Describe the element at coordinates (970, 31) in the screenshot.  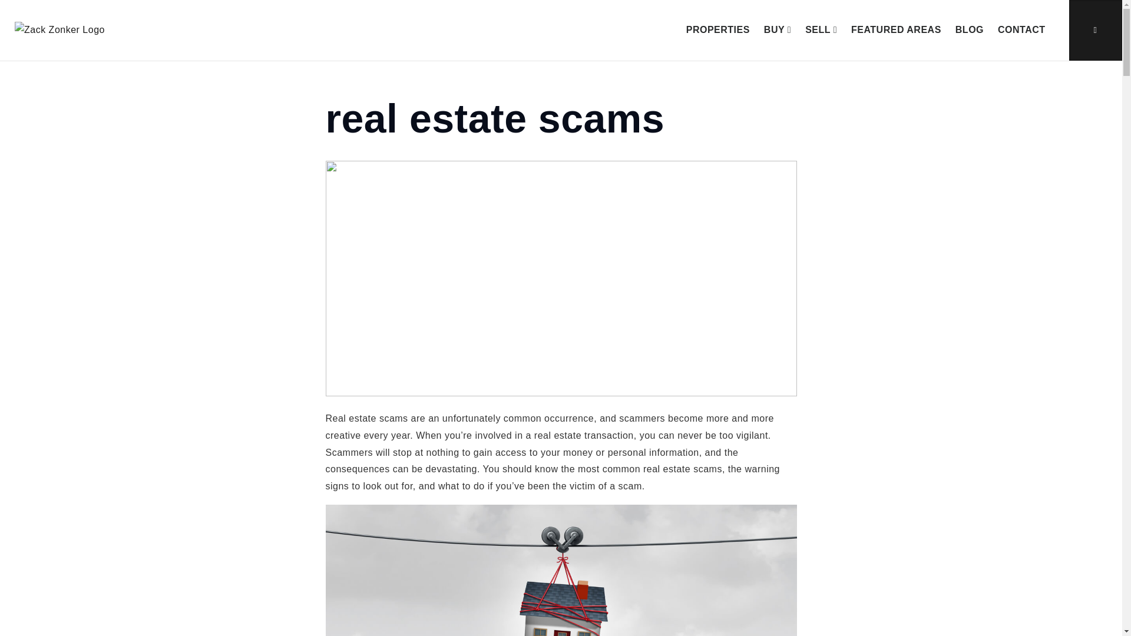
I see `BLOG` at that location.